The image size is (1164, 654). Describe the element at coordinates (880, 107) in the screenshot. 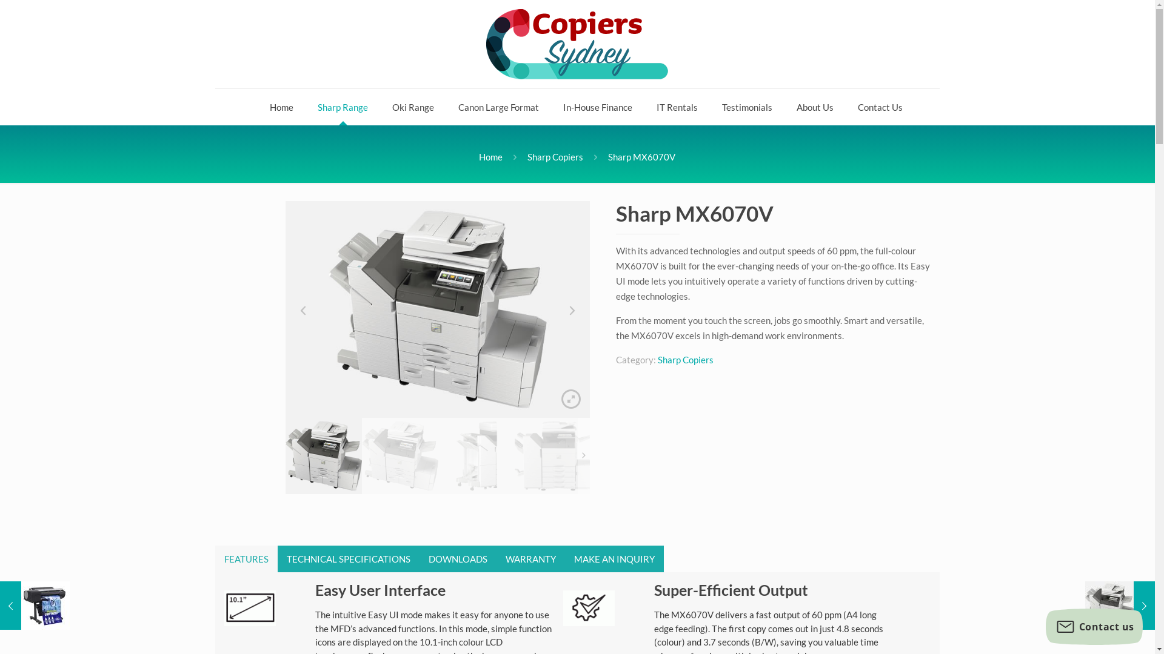

I see `Contact Us` at that location.